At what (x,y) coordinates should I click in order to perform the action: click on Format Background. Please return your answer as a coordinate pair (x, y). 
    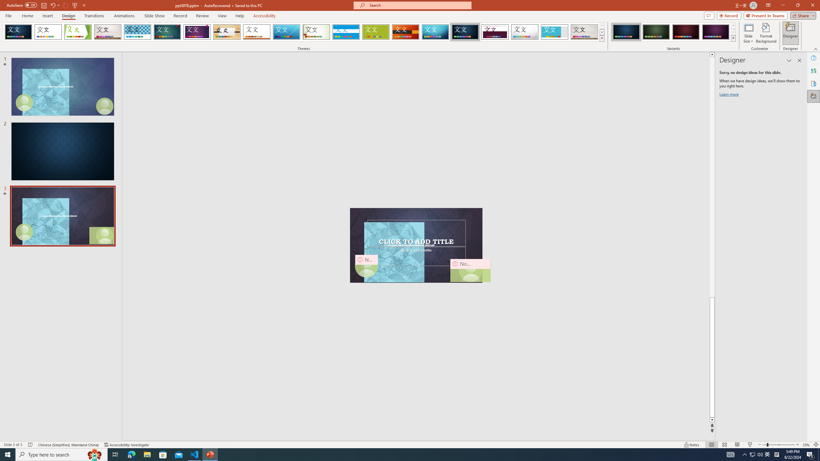
    Looking at the image, I should click on (766, 33).